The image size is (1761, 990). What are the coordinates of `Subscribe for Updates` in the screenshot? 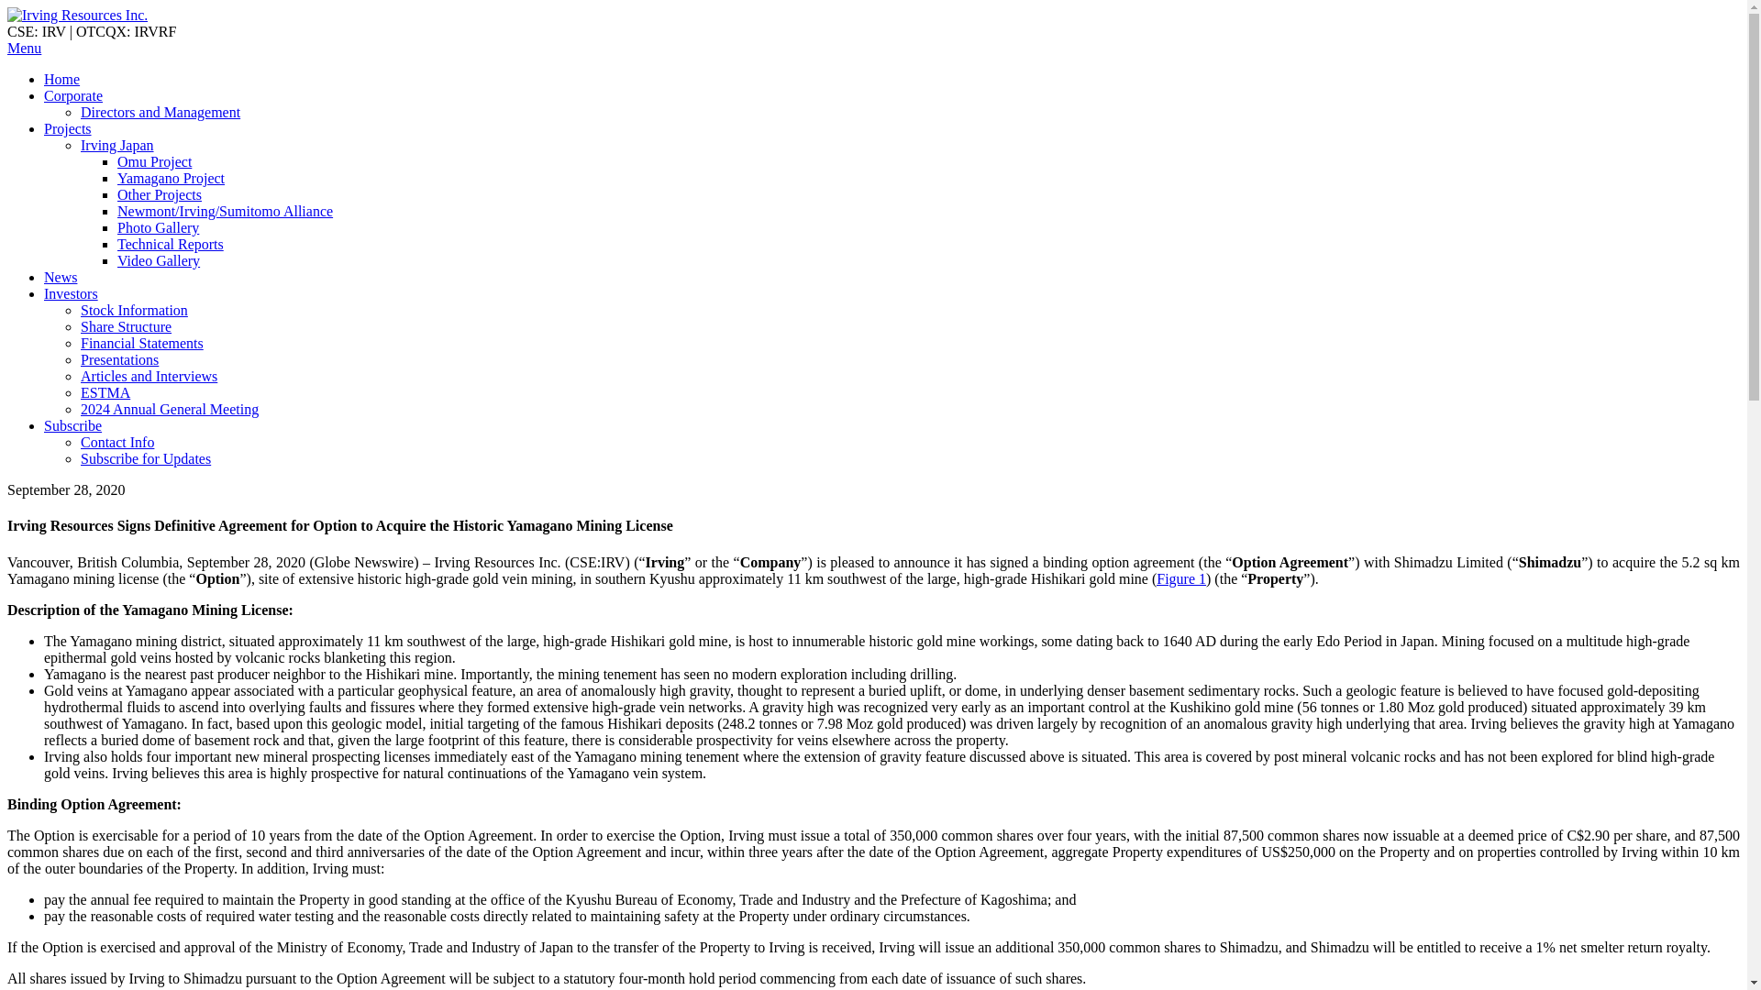 It's located at (146, 458).